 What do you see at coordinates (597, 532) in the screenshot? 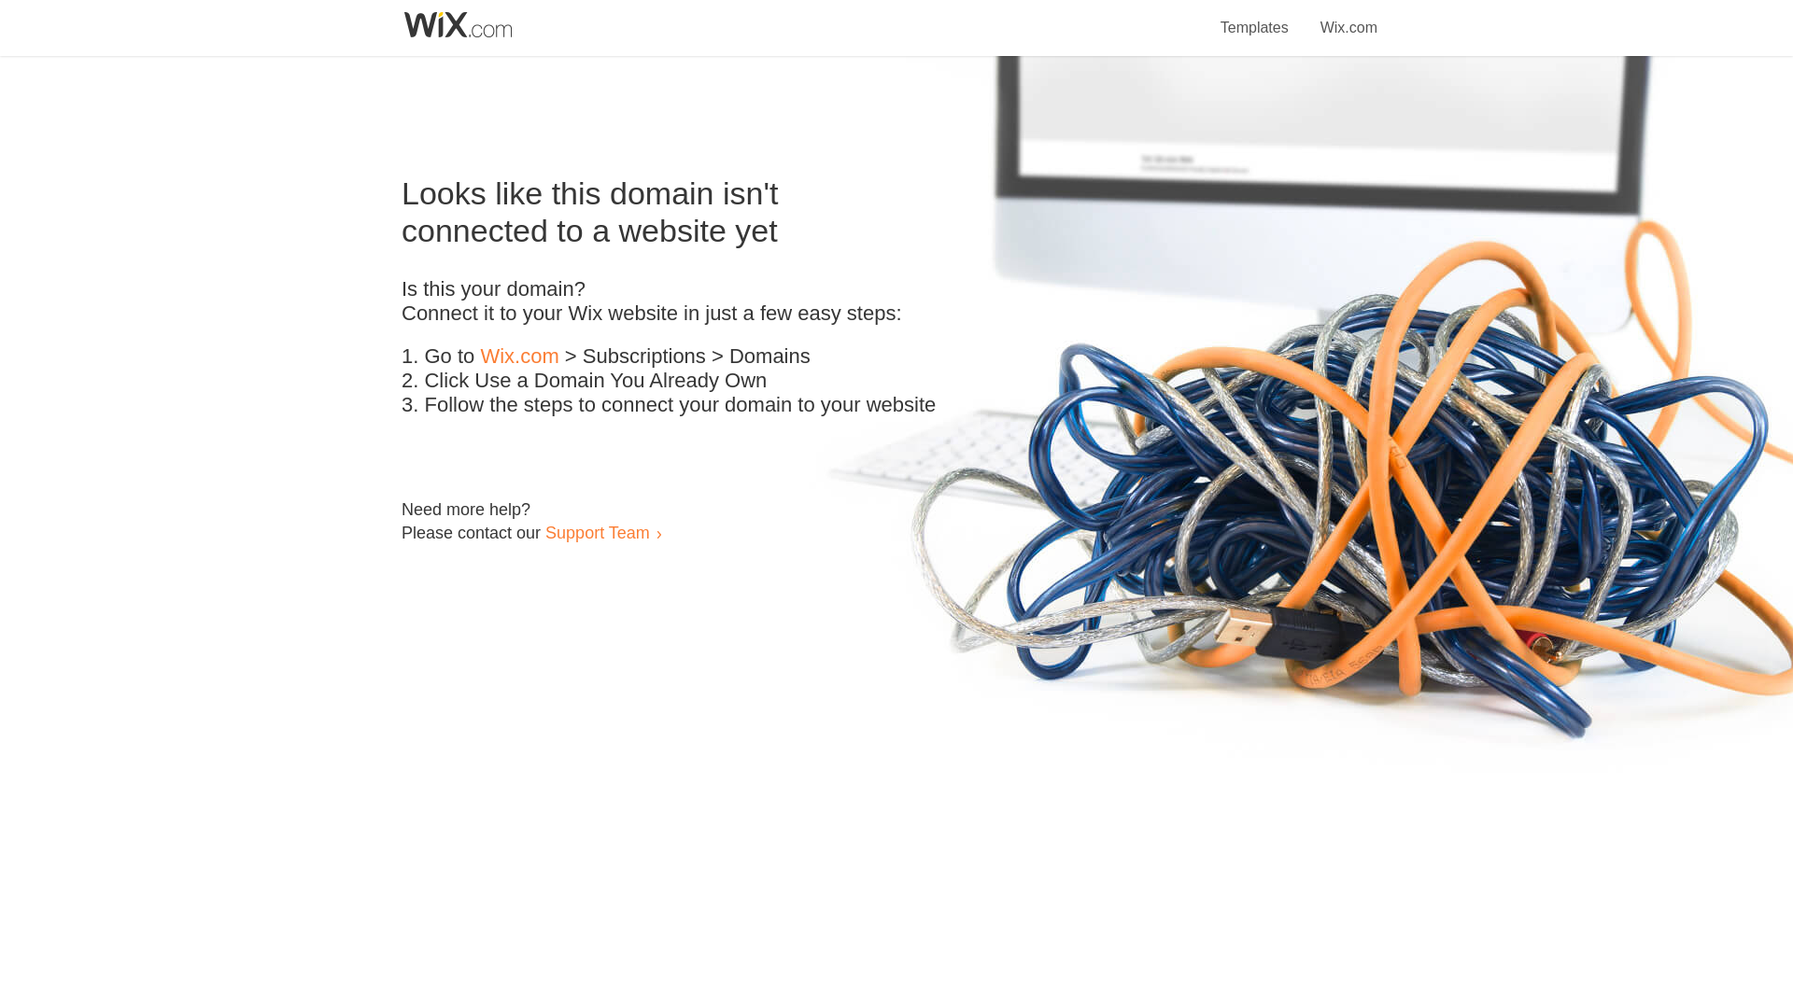
I see `Support Team` at bounding box center [597, 532].